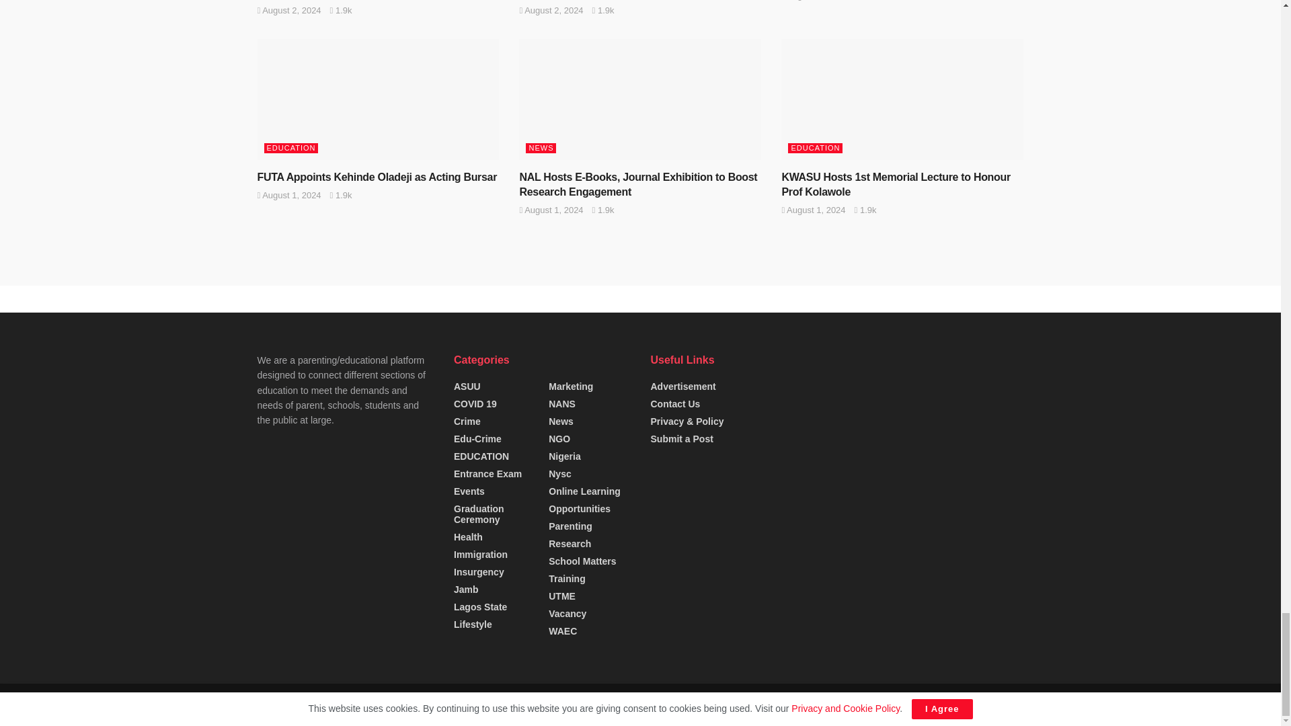 This screenshot has width=1291, height=726. I want to click on Education , so click(502, 704).